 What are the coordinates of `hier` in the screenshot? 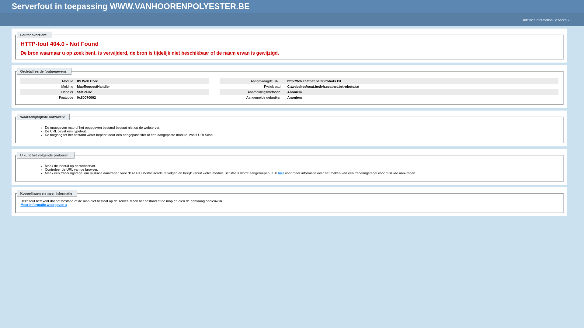 It's located at (281, 173).